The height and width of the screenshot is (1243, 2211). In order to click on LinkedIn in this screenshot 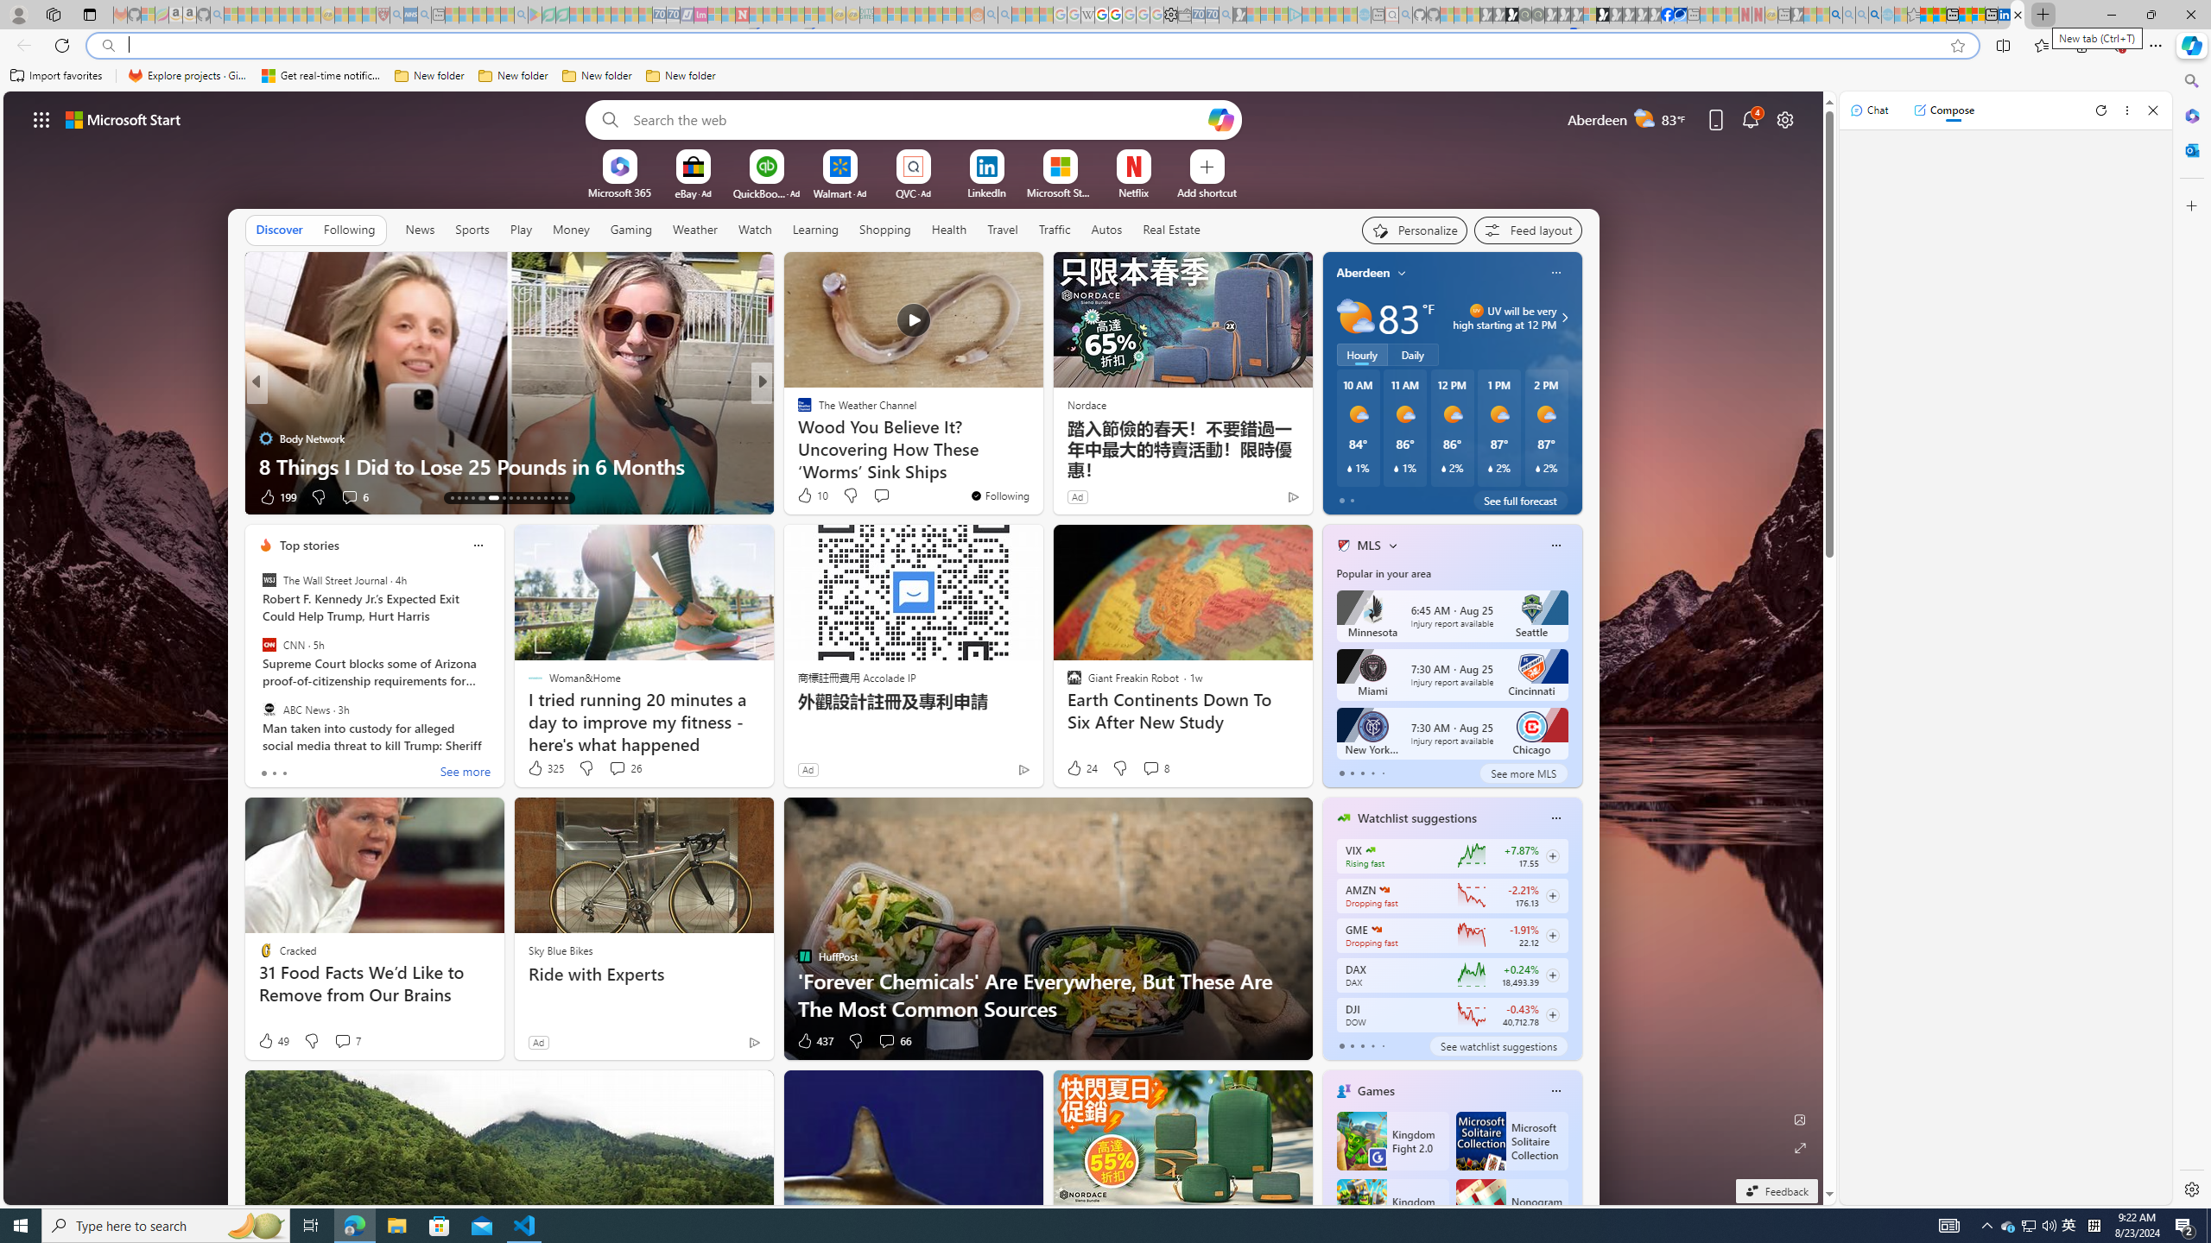, I will do `click(2004, 15)`.